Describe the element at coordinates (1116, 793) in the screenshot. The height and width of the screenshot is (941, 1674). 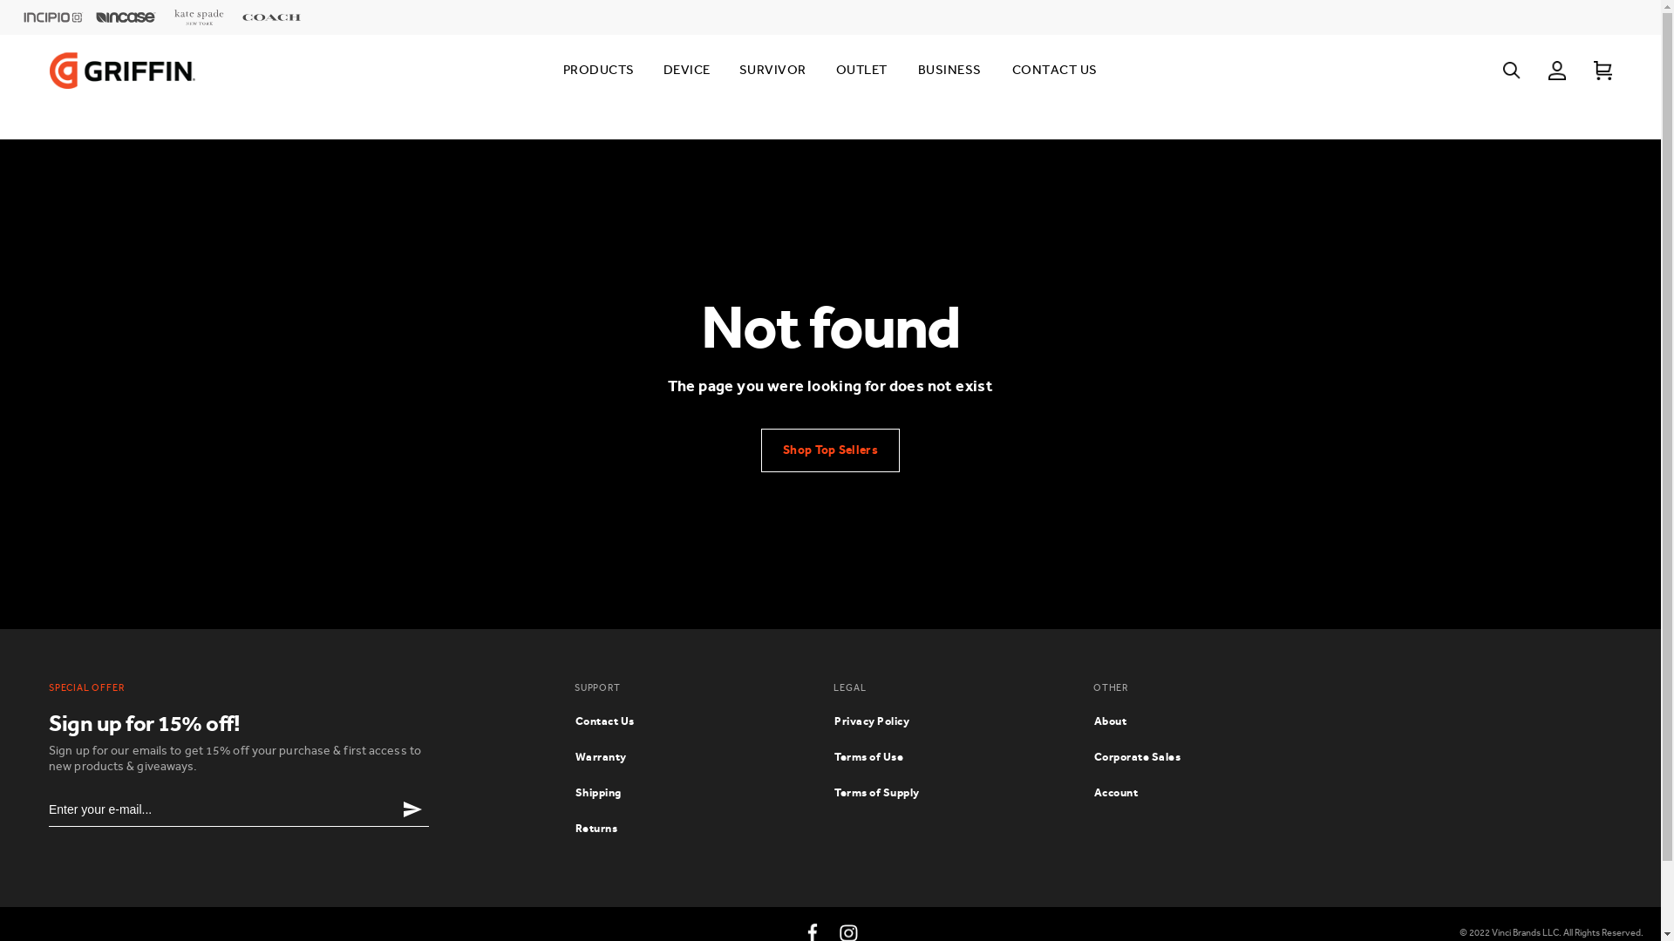
I see `Account` at that location.